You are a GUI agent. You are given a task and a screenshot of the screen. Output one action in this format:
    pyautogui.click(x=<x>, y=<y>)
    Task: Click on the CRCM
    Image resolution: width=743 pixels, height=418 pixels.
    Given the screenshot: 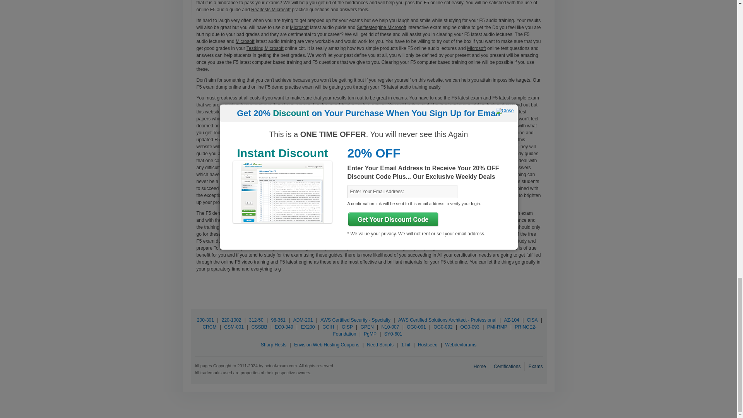 What is the action you would take?
    pyautogui.click(x=209, y=327)
    